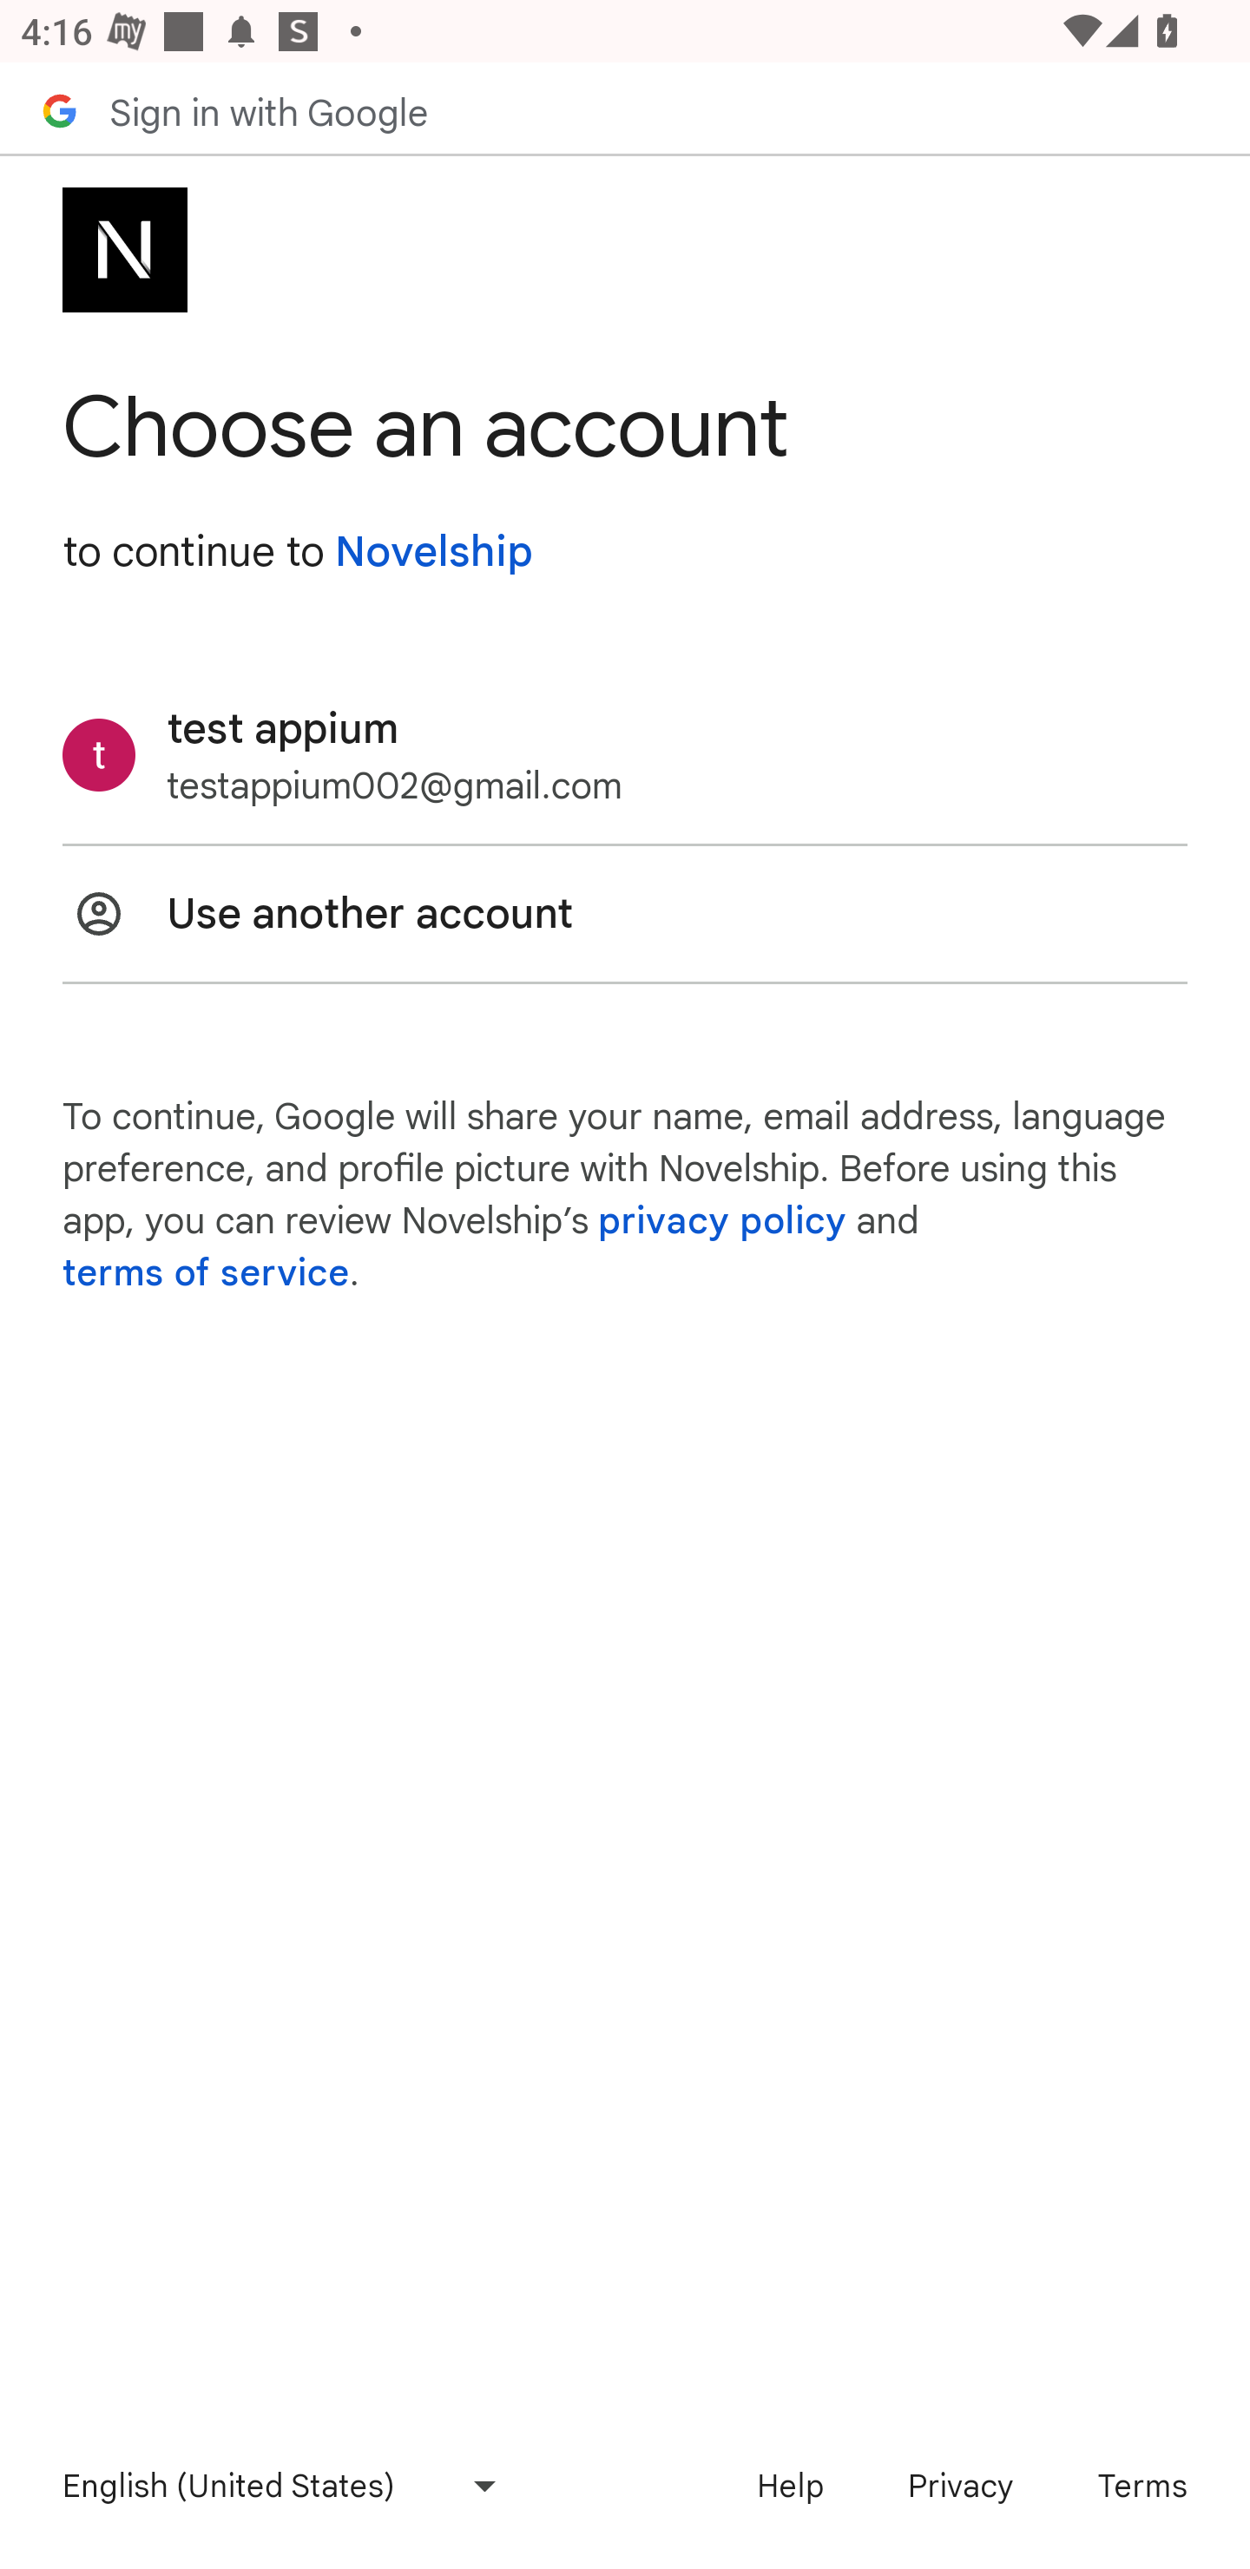 Image resolution: width=1250 pixels, height=2569 pixels. What do you see at coordinates (722, 1220) in the screenshot?
I see `privacy policy` at bounding box center [722, 1220].